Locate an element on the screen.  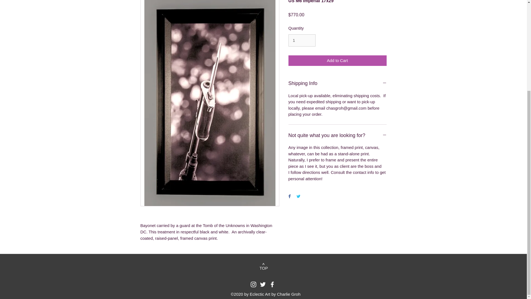
Not quite what you are looking for? is located at coordinates (337, 136).